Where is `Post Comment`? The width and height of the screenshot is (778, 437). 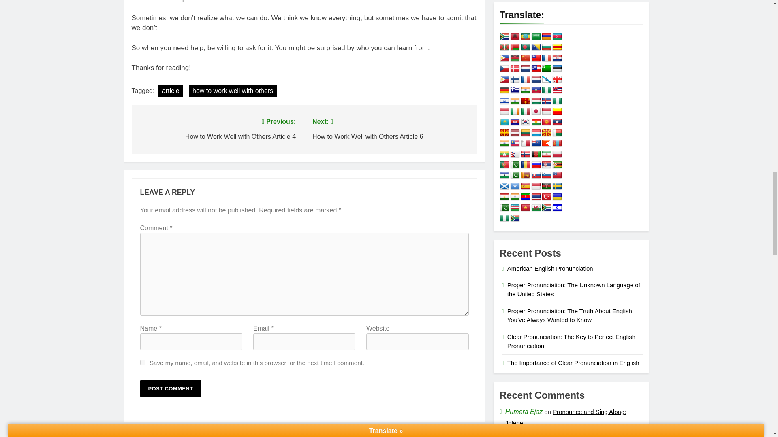 Post Comment is located at coordinates (171, 388).